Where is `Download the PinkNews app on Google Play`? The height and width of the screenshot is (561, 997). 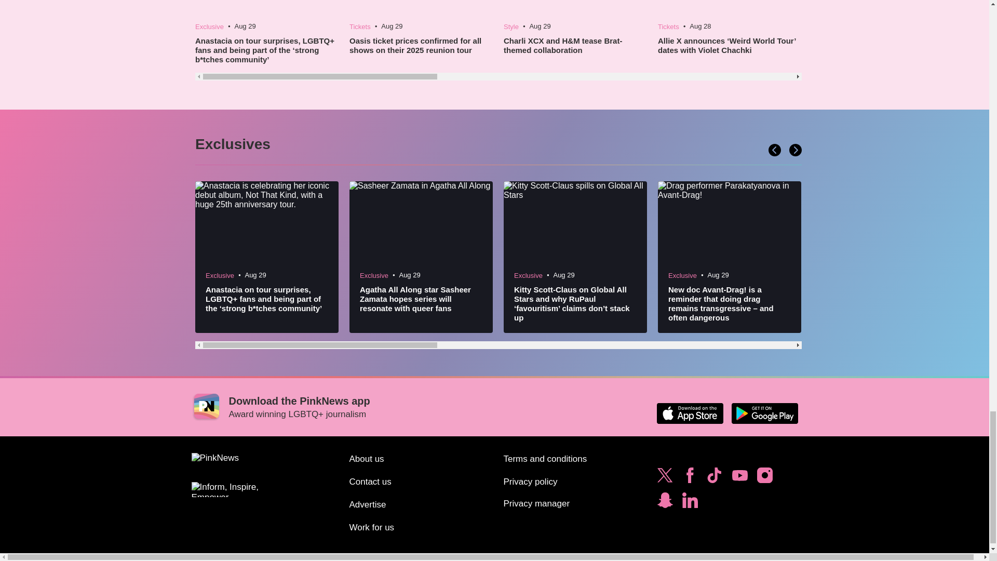 Download the PinkNews app on Google Play is located at coordinates (764, 413).